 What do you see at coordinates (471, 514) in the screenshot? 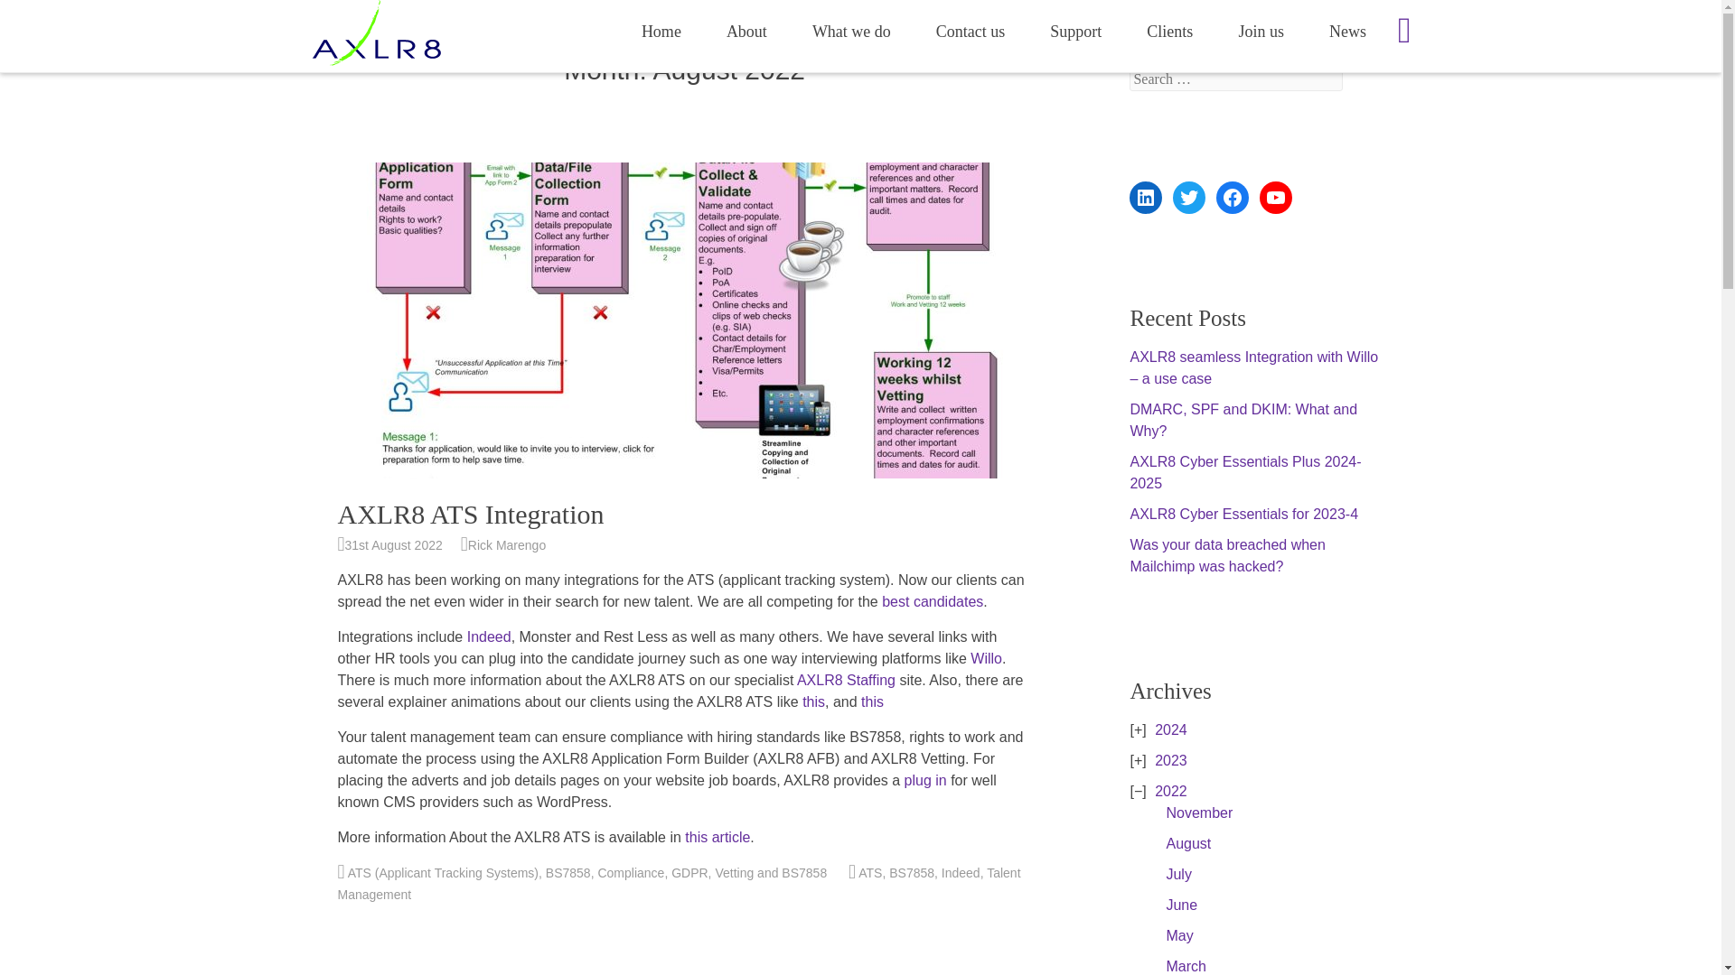
I see `AXLR8 ATS Integration` at bounding box center [471, 514].